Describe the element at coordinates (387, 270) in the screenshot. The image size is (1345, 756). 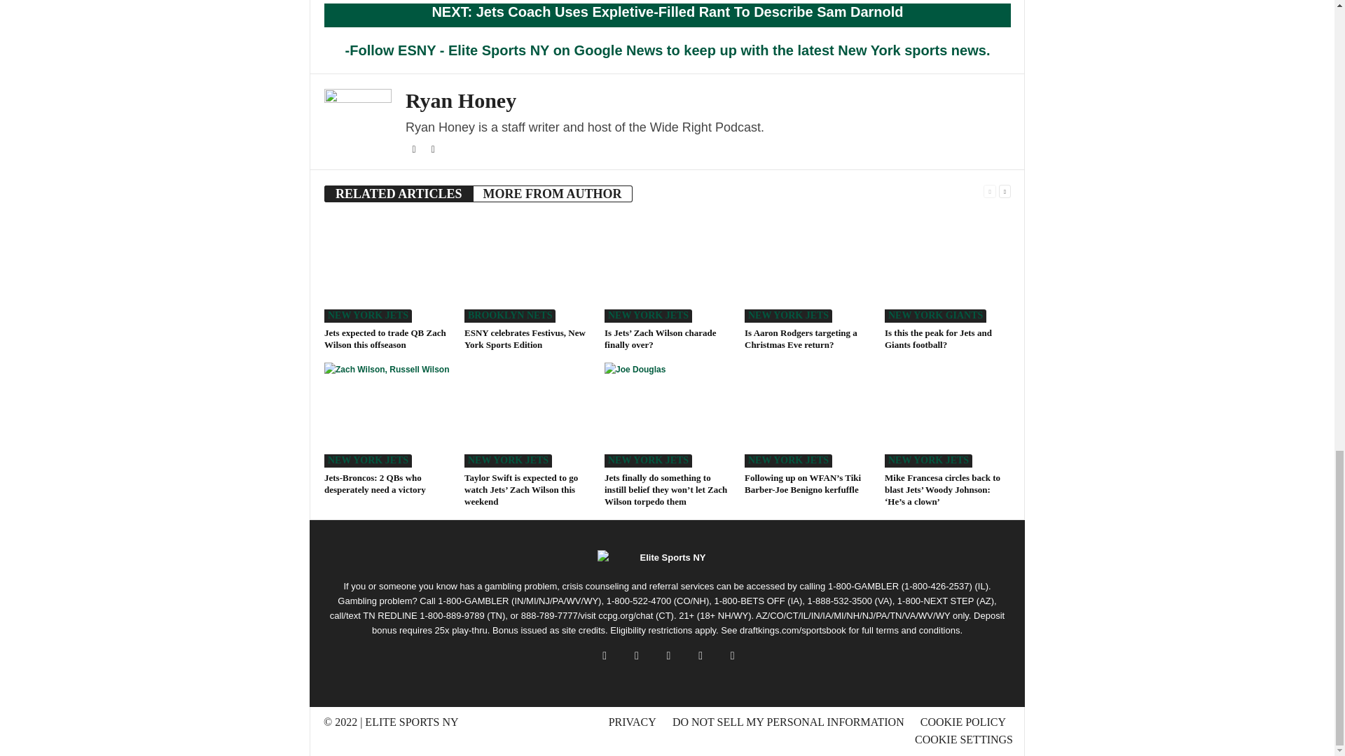
I see `Jets expected to trade QB Zach Wilson this offseason` at that location.